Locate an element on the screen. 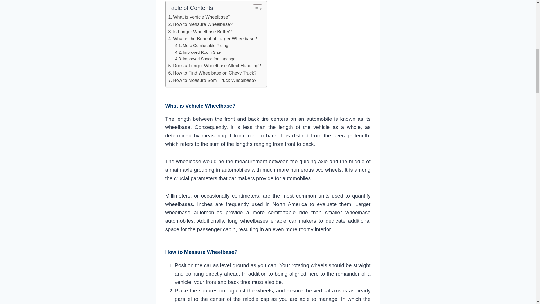  More Comfortable Riding is located at coordinates (202, 46).